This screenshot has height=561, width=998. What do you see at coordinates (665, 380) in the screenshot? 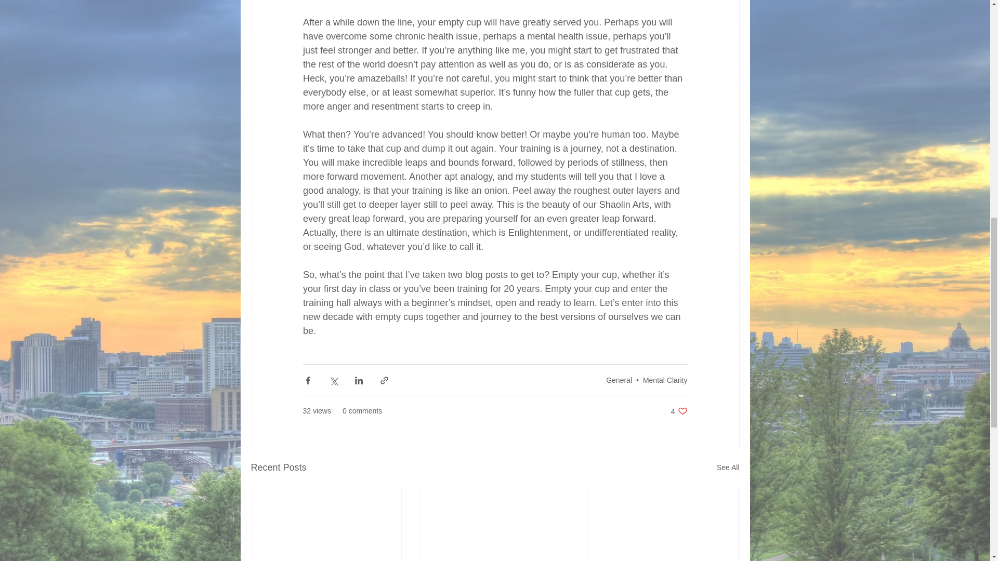
I see `Mental Clarity` at bounding box center [665, 380].